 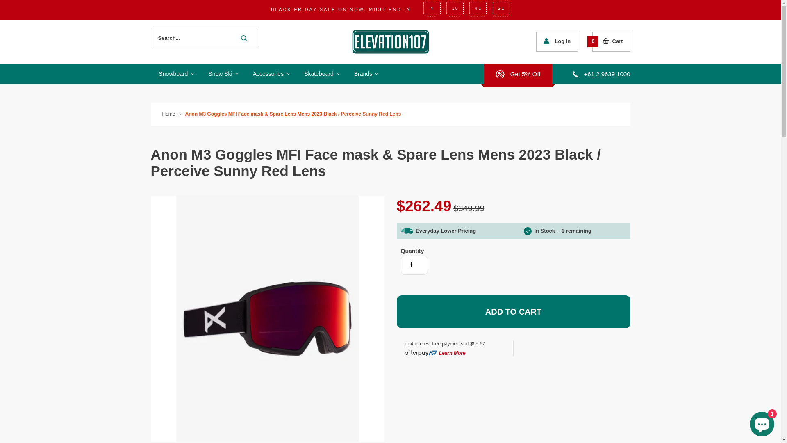 What do you see at coordinates (557, 42) in the screenshot?
I see `Log In` at bounding box center [557, 42].